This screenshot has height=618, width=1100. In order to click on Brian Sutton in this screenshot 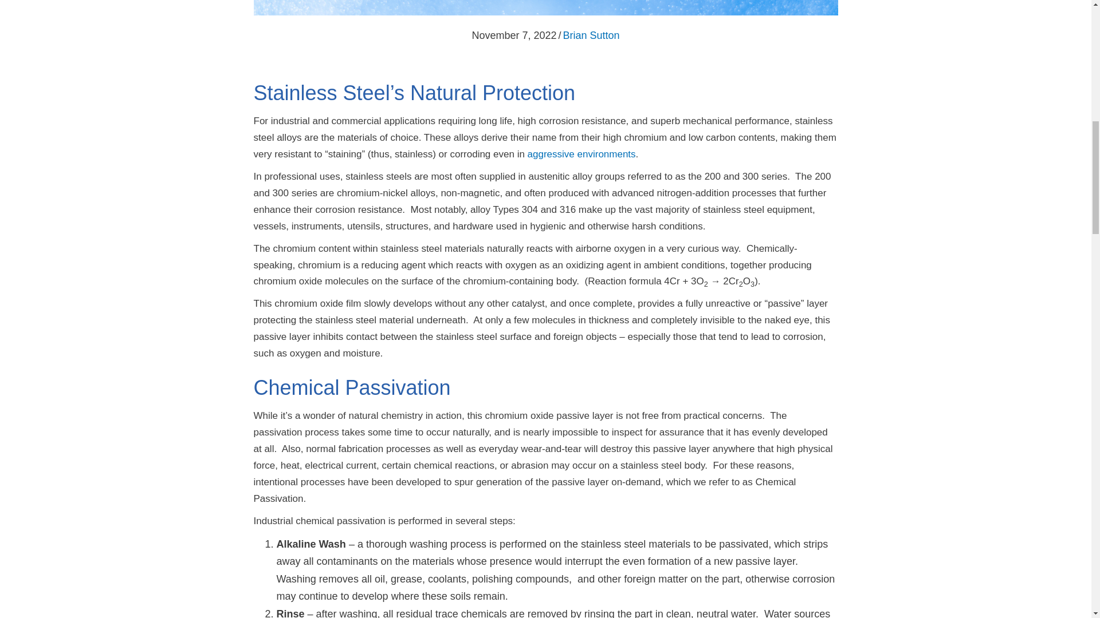, I will do `click(591, 35)`.